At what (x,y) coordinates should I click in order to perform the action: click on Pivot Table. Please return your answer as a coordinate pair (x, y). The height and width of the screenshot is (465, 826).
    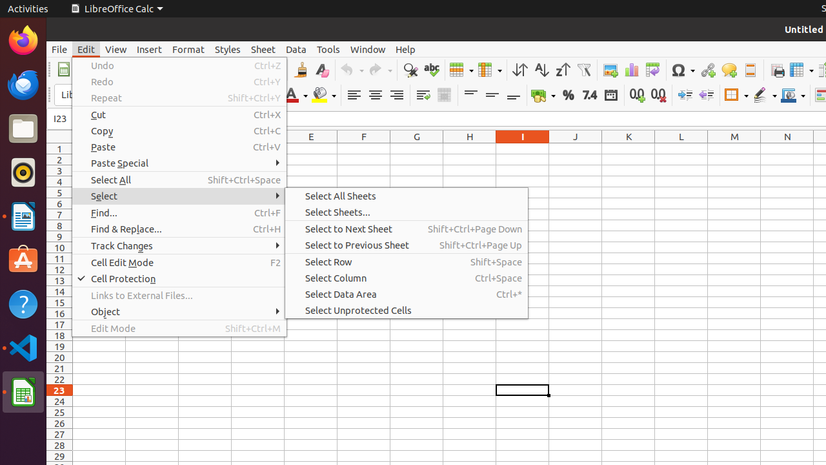
    Looking at the image, I should click on (653, 70).